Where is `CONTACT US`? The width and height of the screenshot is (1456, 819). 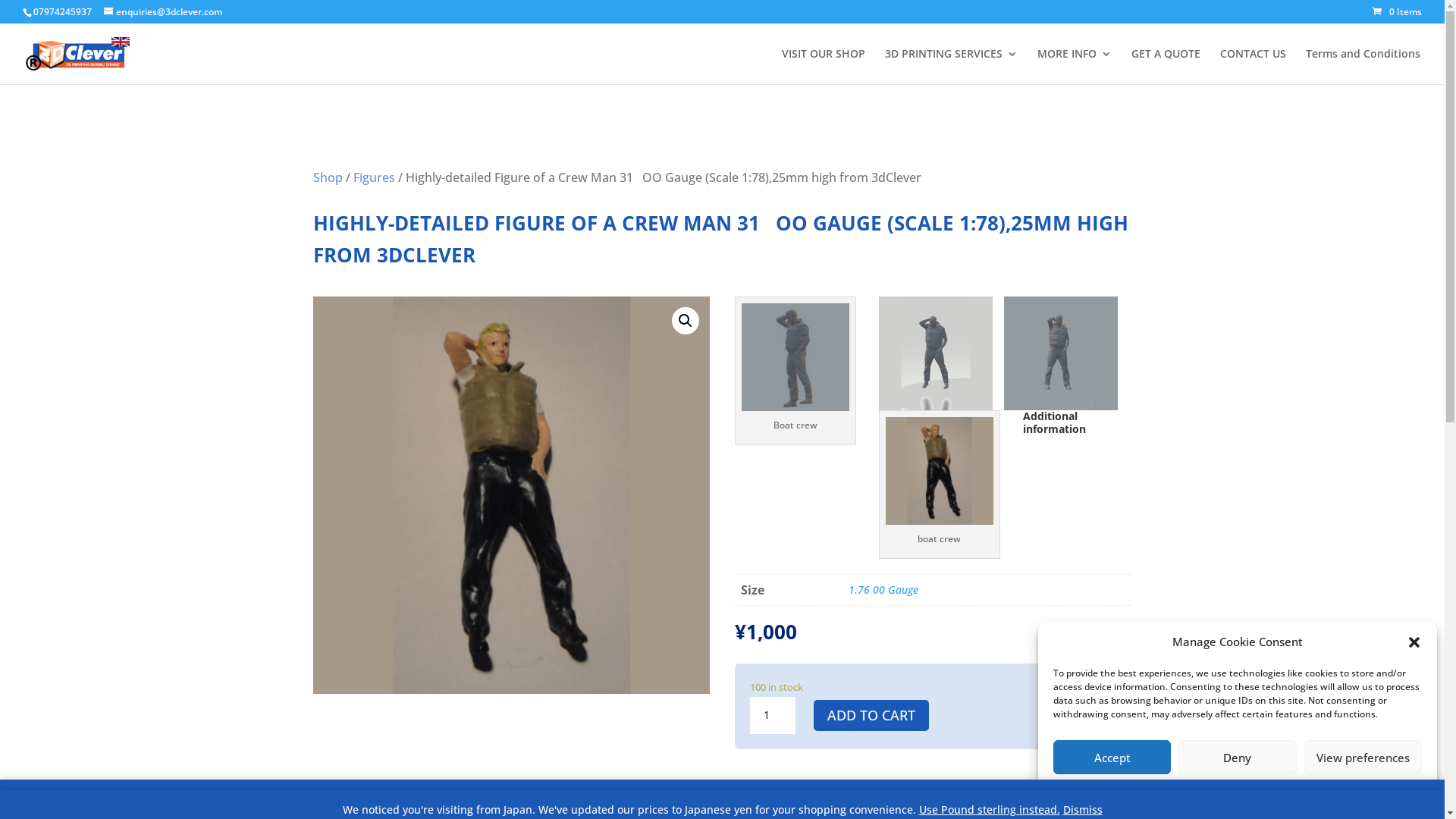
CONTACT US is located at coordinates (1253, 67).